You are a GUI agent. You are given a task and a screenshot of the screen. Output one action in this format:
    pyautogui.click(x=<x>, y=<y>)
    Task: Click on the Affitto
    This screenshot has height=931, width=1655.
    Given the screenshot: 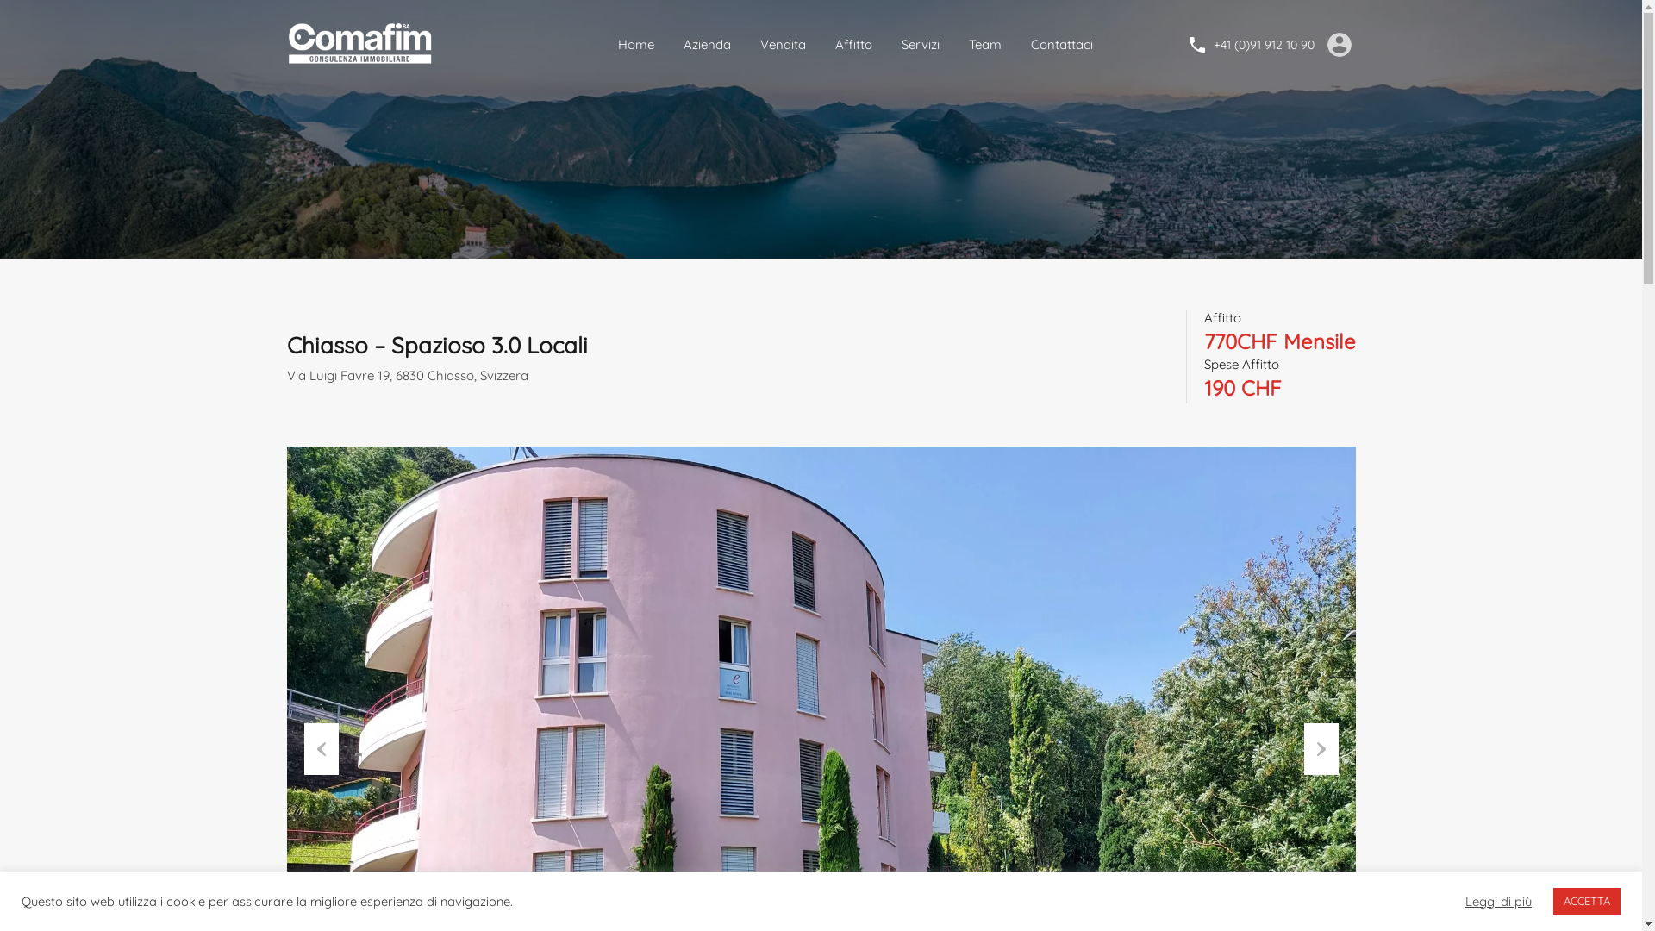 What is the action you would take?
    pyautogui.click(x=853, y=45)
    